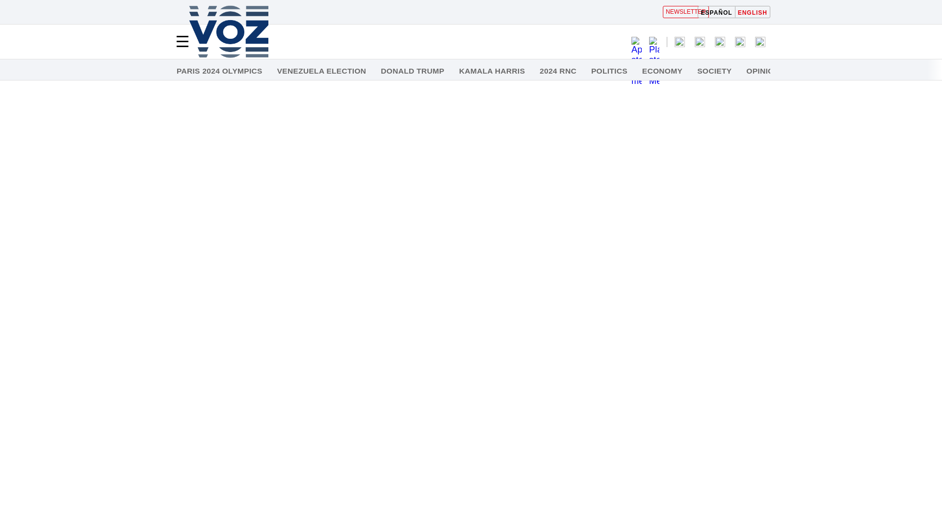 This screenshot has width=942, height=530. What do you see at coordinates (762, 71) in the screenshot?
I see `OPINION` at bounding box center [762, 71].